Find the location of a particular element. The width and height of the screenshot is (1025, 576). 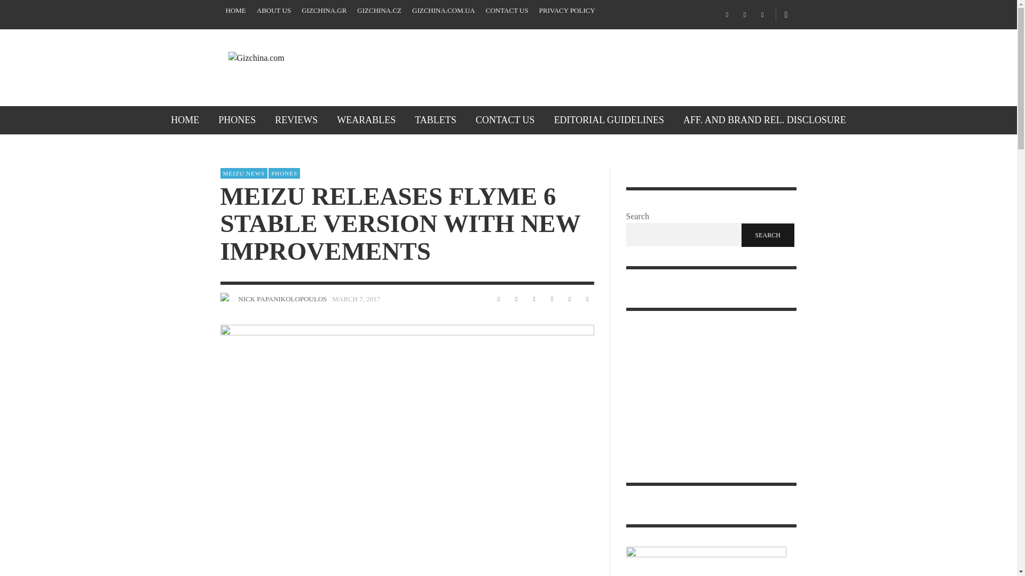

PRIVACY POLICY is located at coordinates (567, 11).